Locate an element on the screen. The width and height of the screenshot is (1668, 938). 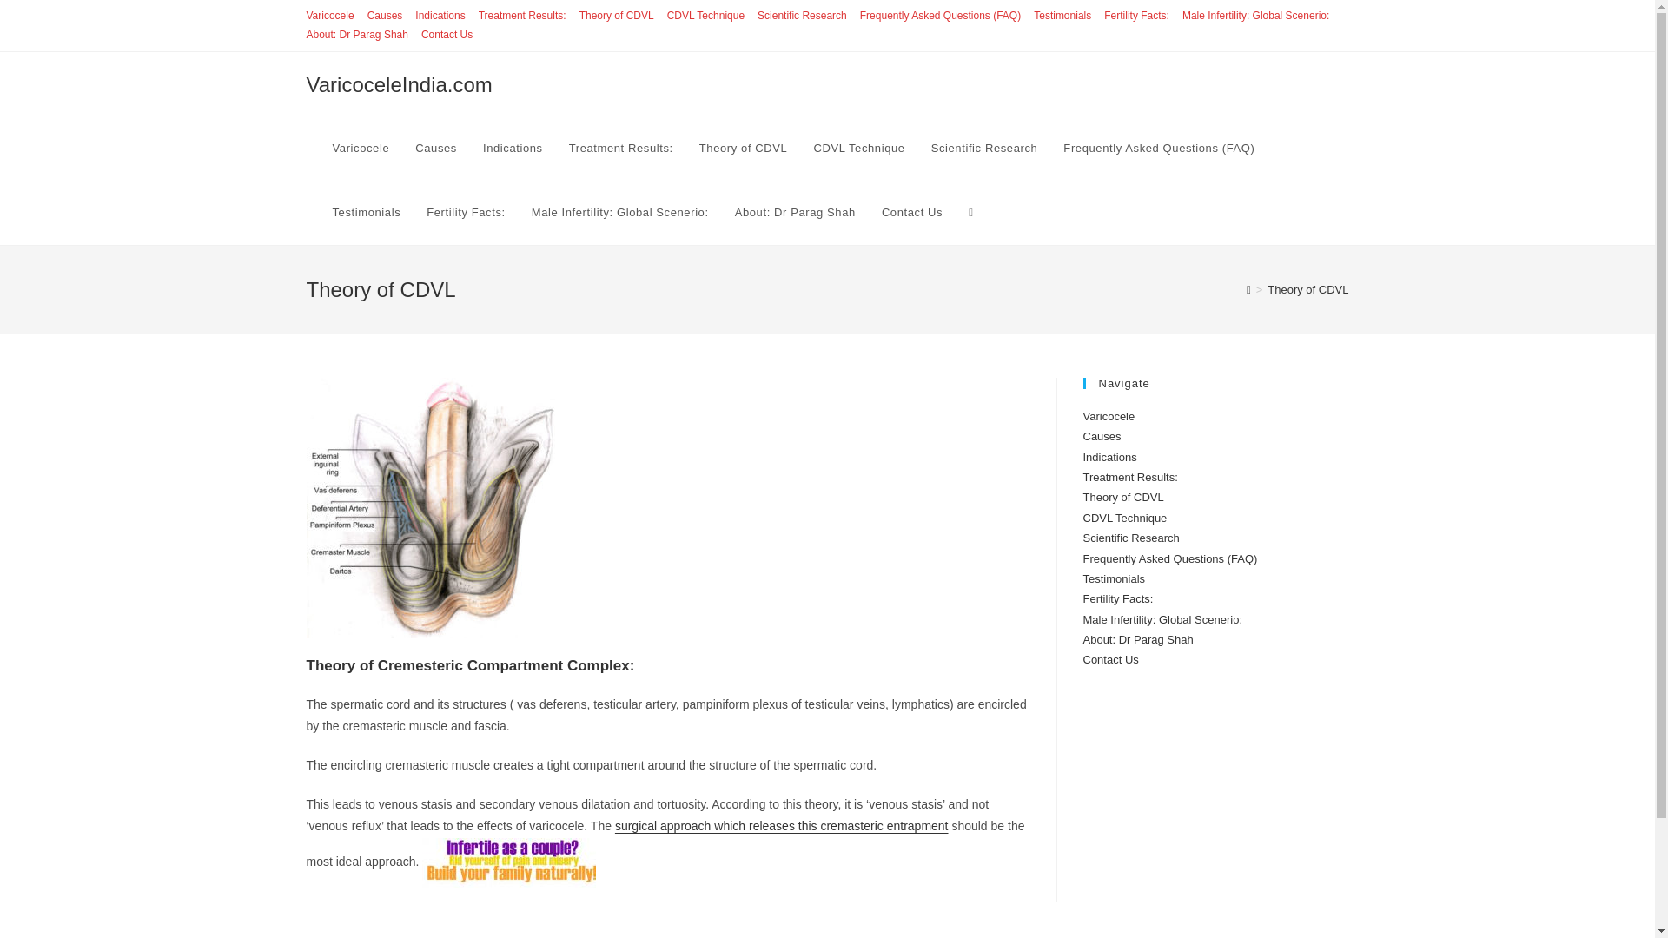
Treatment Results: is located at coordinates (620, 148).